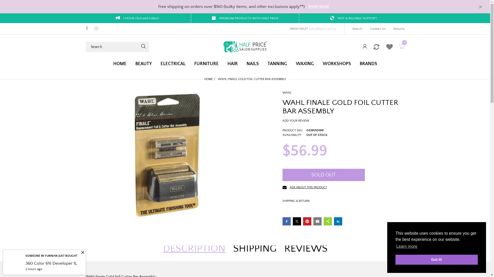 The width and height of the screenshot is (494, 277). What do you see at coordinates (306, 249) in the screenshot?
I see `REVIEWS` at bounding box center [306, 249].